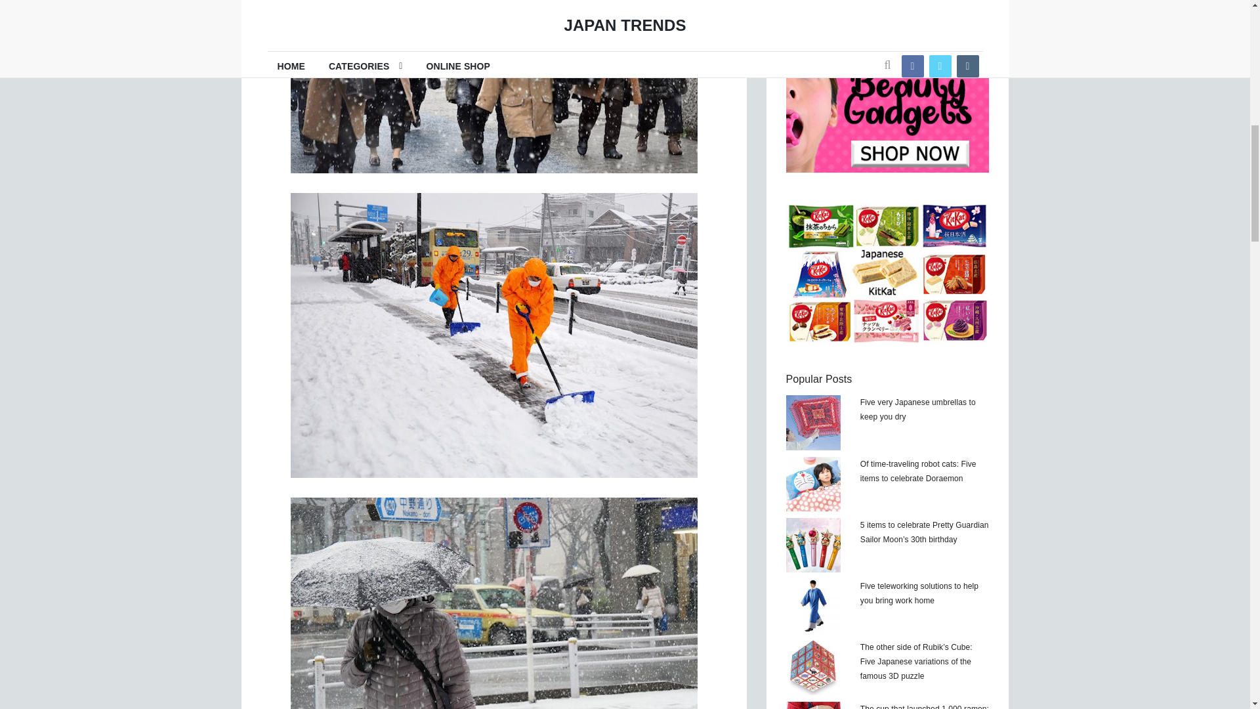 Image resolution: width=1260 pixels, height=709 pixels. Describe the element at coordinates (813, 421) in the screenshot. I see `Five very Japanese umbrellas to keep you dry` at that location.